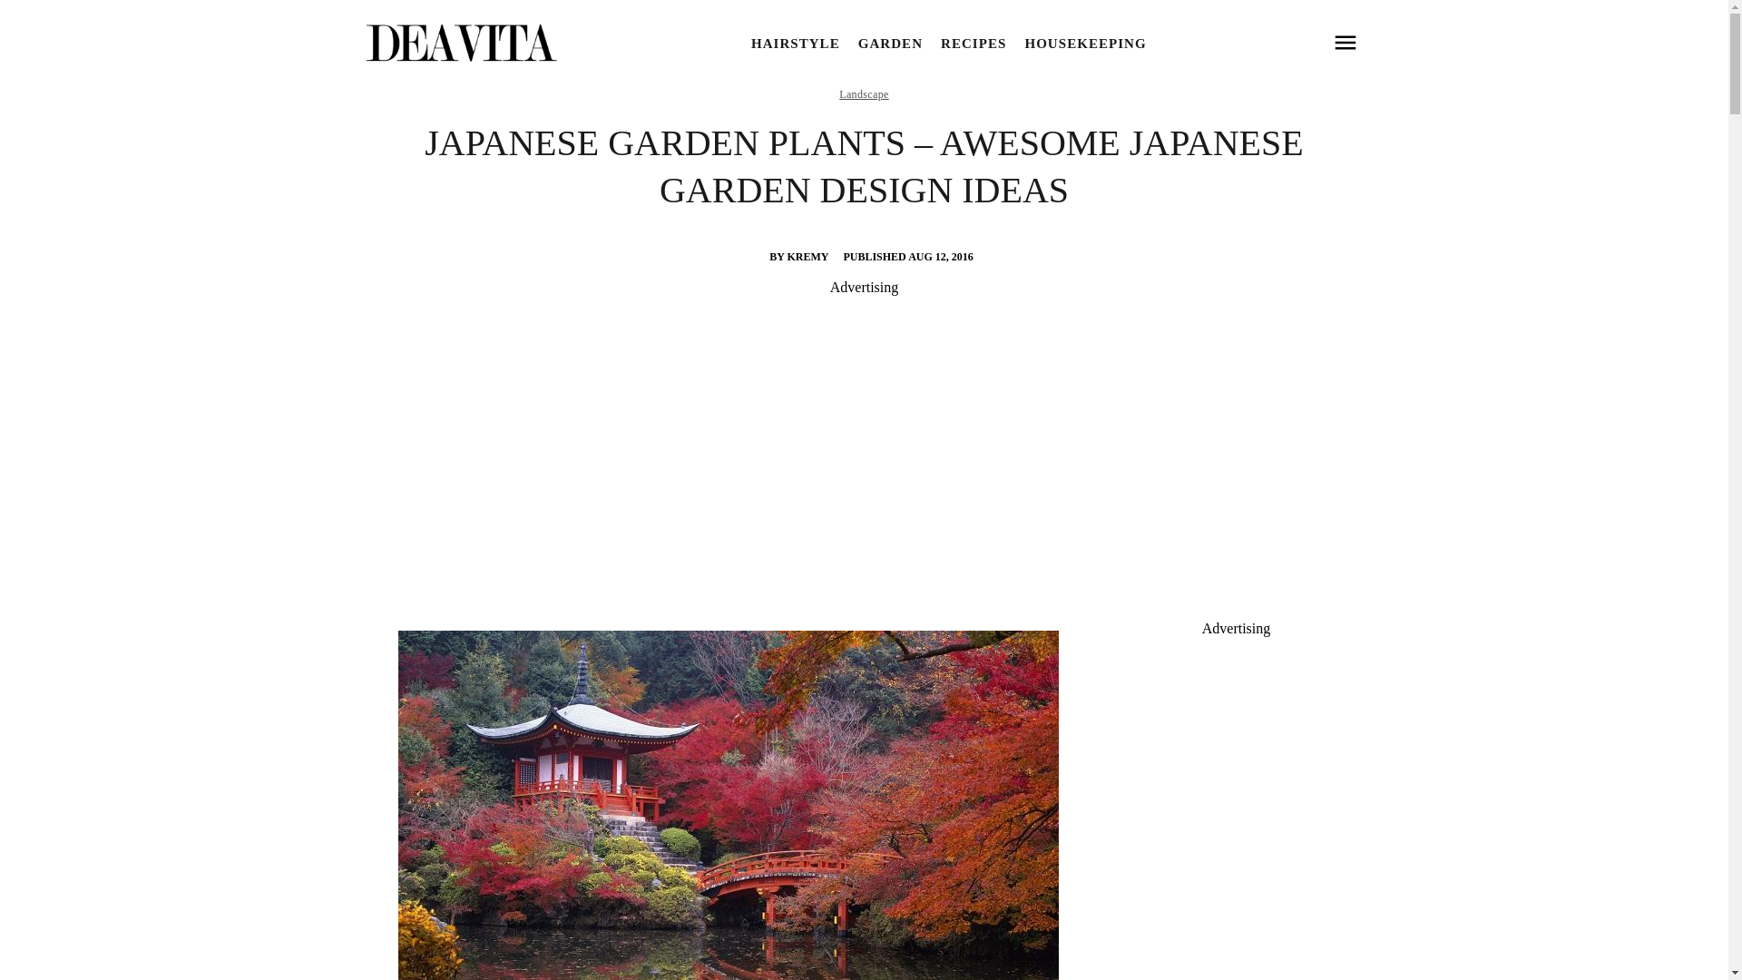 The image size is (1742, 980). I want to click on open menu, so click(1345, 44).